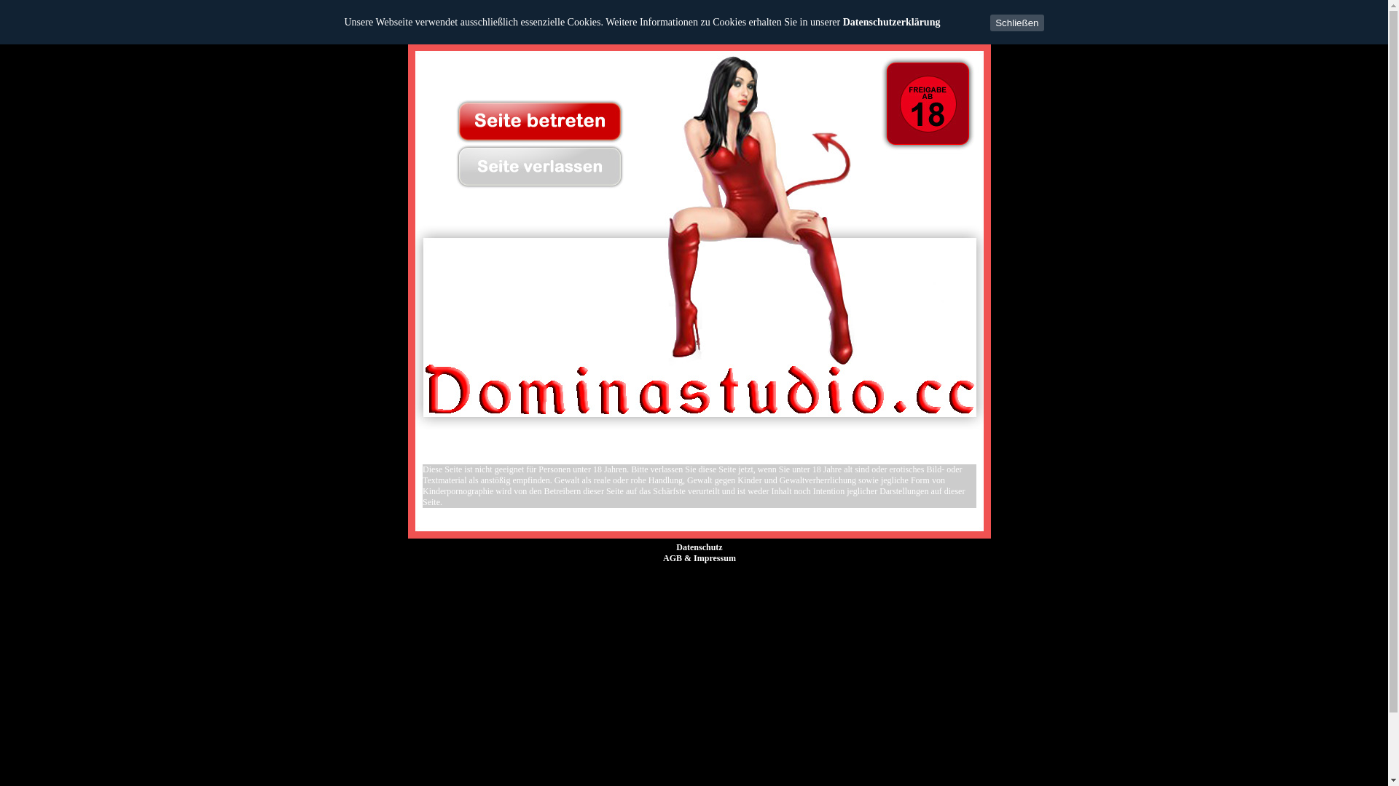 The height and width of the screenshot is (786, 1399). I want to click on AGB & Impressum, so click(699, 559).